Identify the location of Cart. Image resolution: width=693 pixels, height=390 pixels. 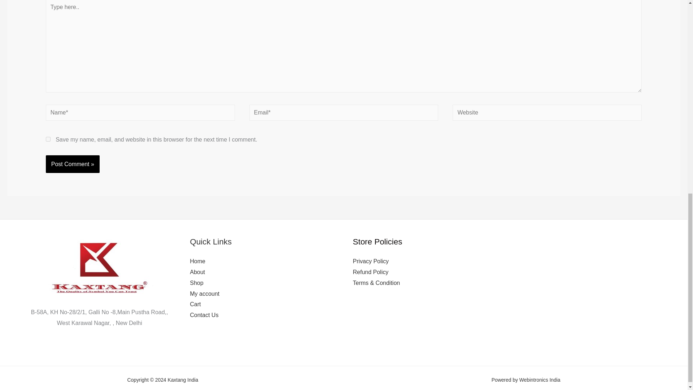
(195, 304).